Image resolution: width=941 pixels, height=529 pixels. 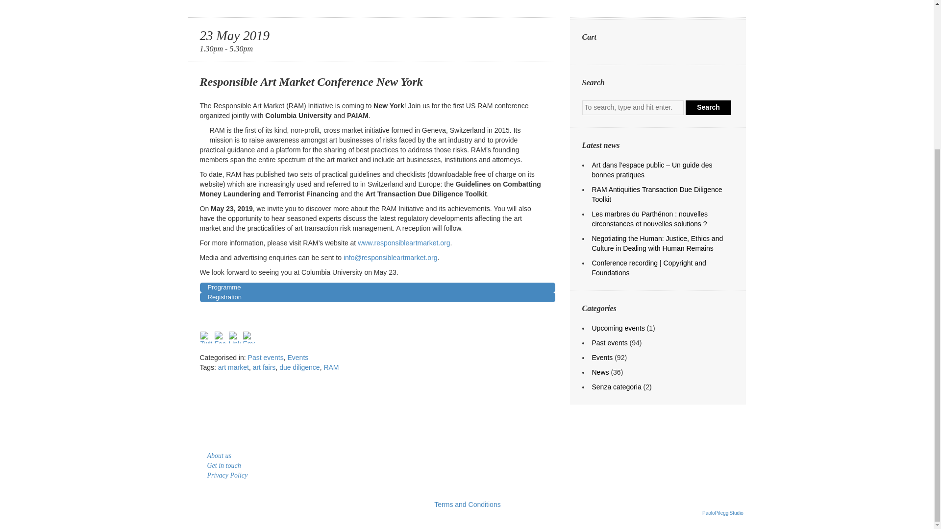 What do you see at coordinates (722, 513) in the screenshot?
I see `PPS` at bounding box center [722, 513].